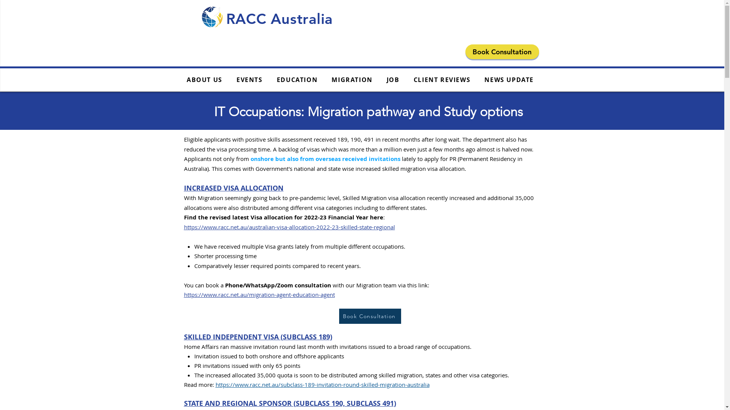 This screenshot has width=730, height=410. Describe the element at coordinates (249, 80) in the screenshot. I see `EVENTS` at that location.